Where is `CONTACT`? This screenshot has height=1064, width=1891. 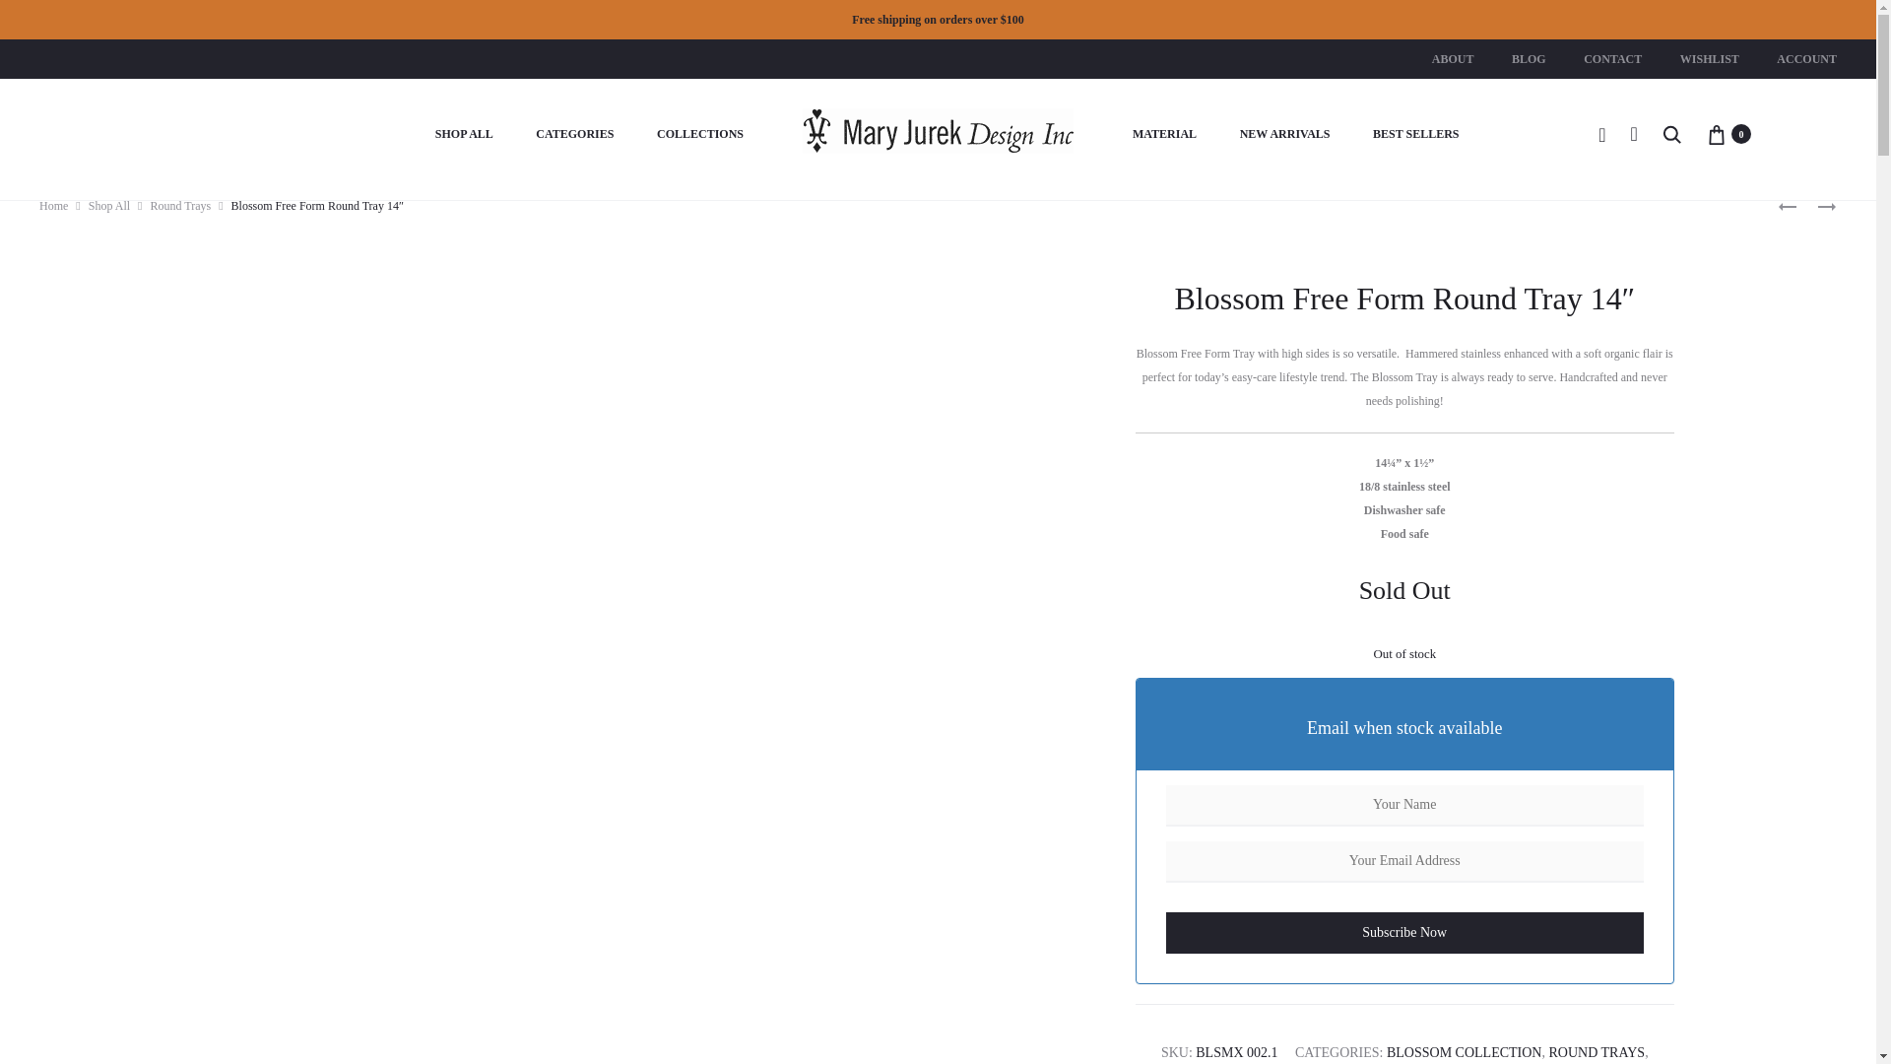 CONTACT is located at coordinates (1612, 59).